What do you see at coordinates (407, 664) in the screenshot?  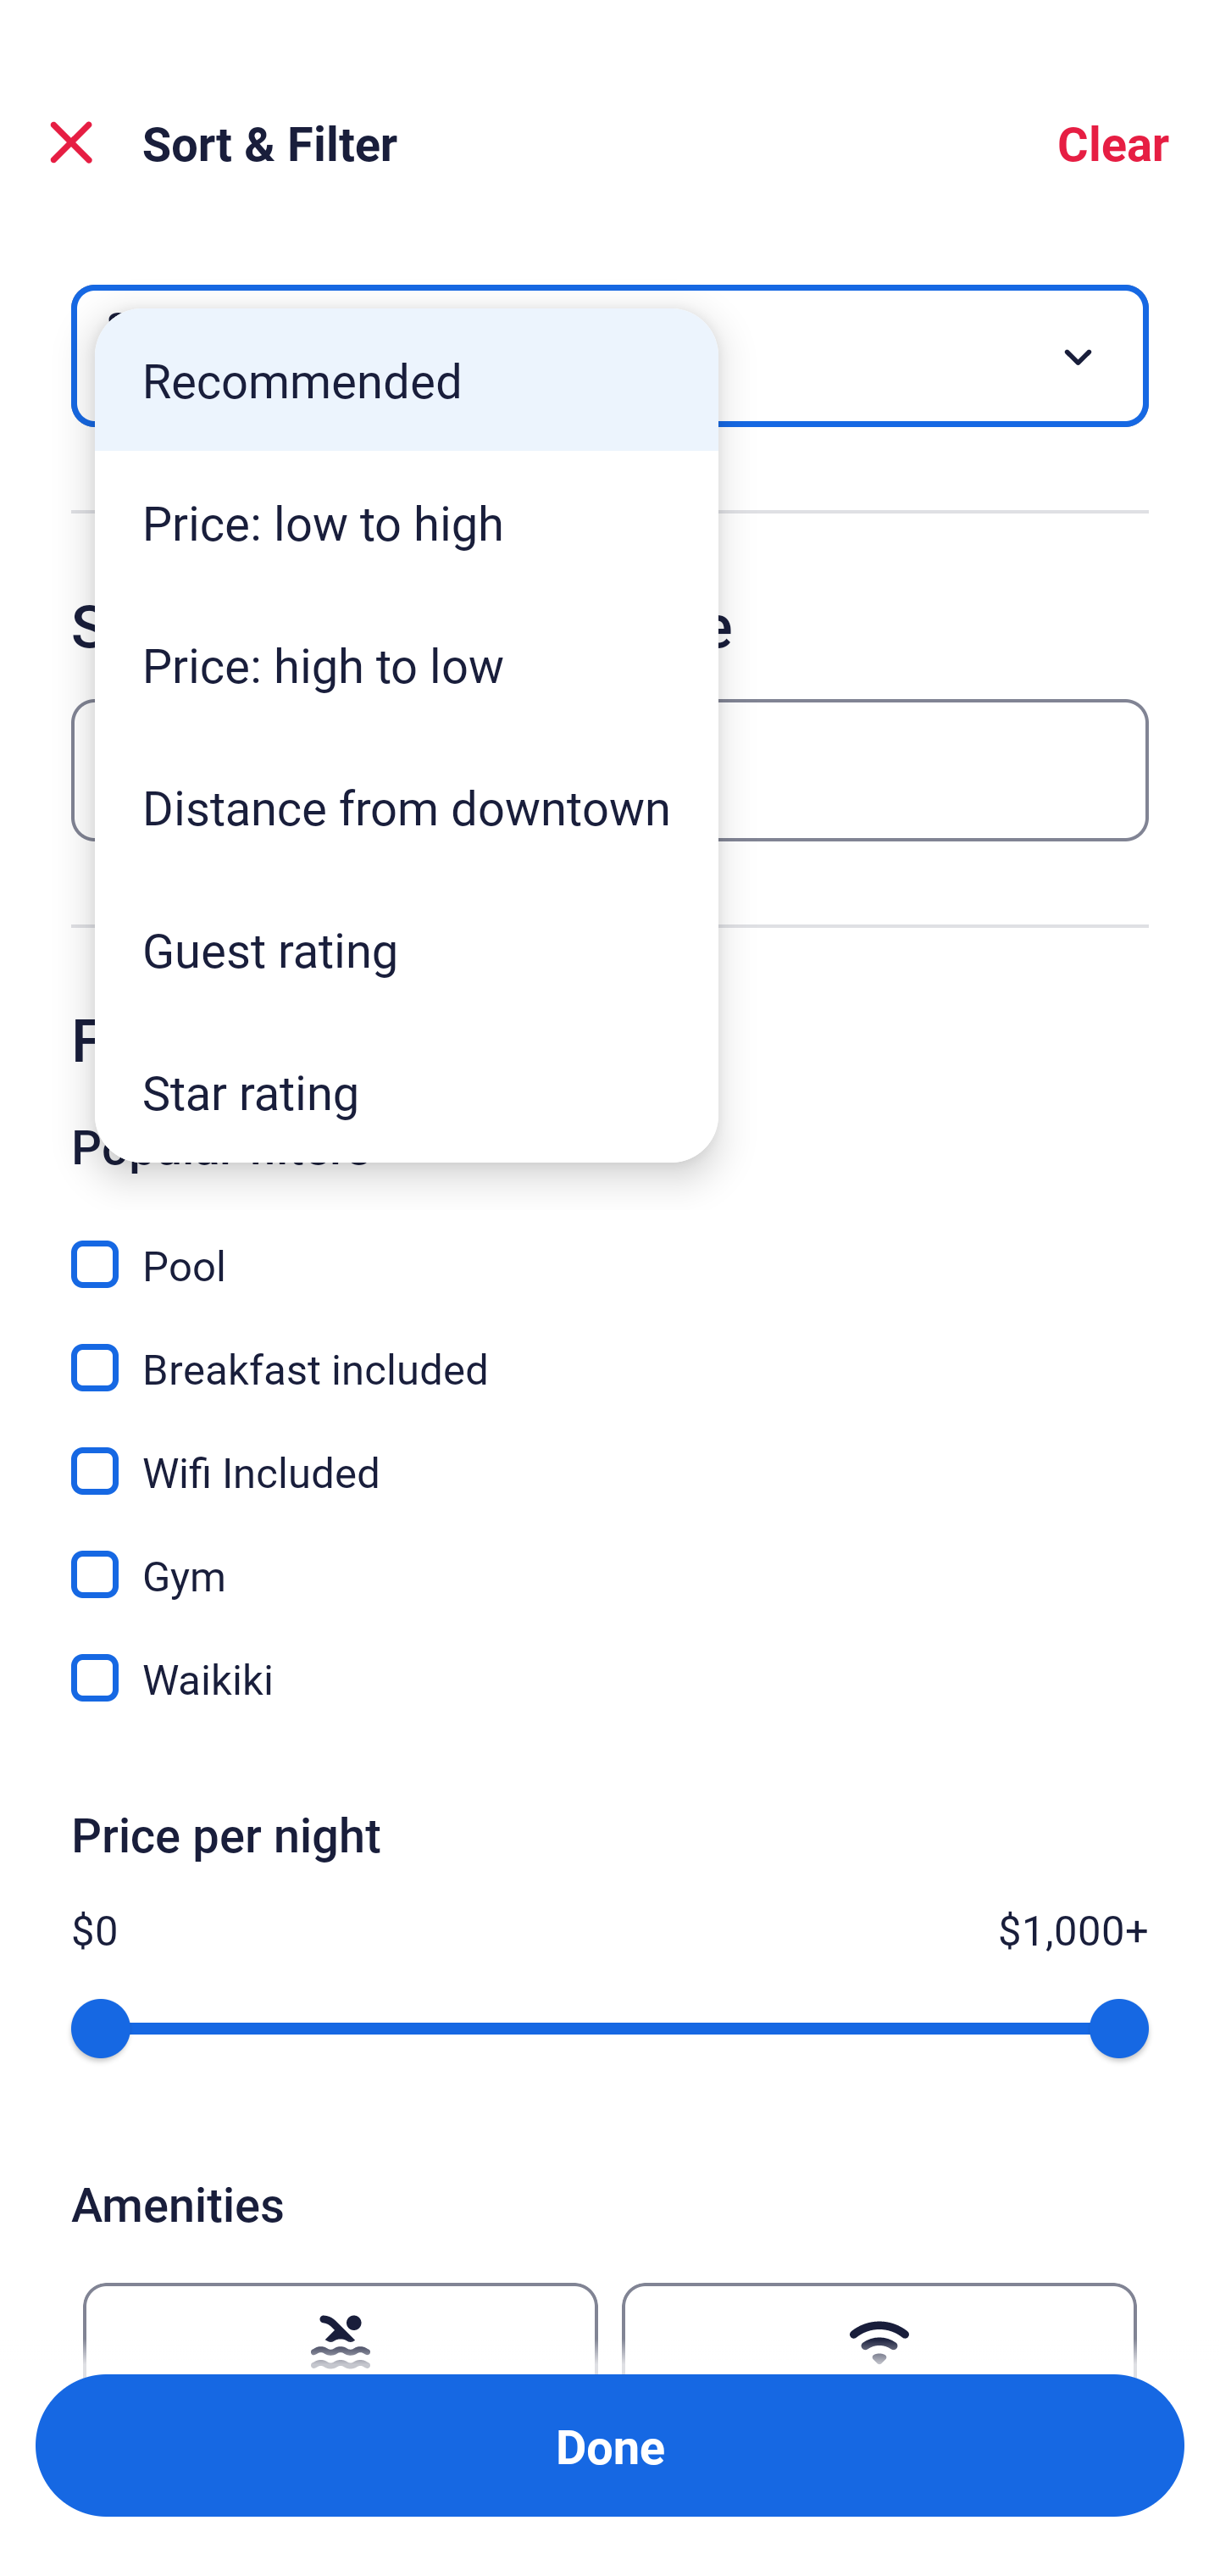 I see `Price: high to low` at bounding box center [407, 664].